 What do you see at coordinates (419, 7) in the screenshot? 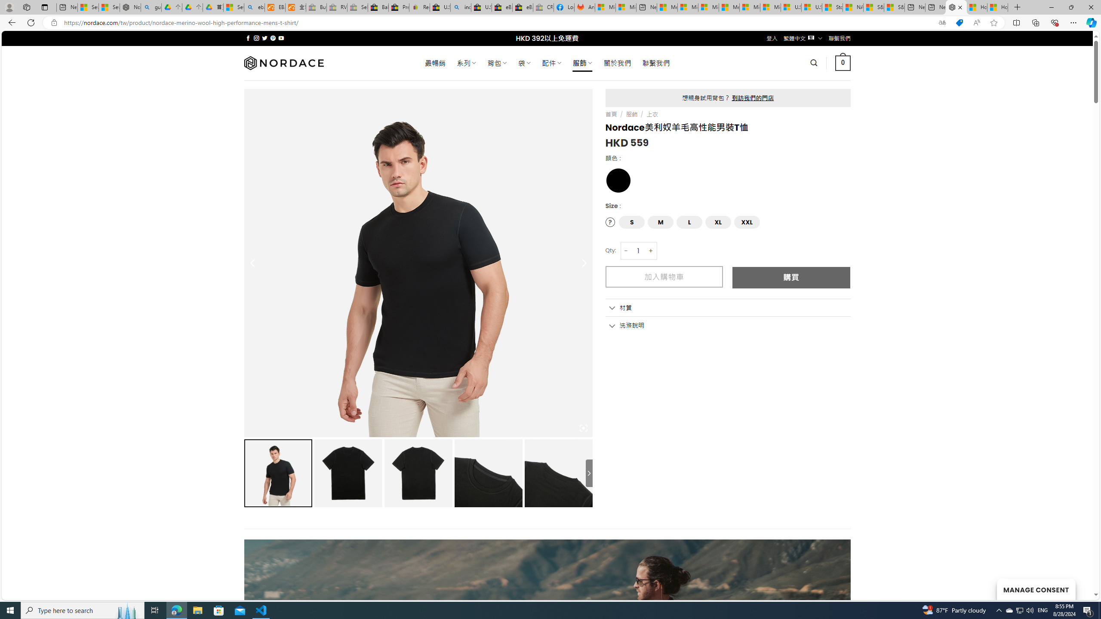
I see `Register: Create a personal eBay account` at bounding box center [419, 7].